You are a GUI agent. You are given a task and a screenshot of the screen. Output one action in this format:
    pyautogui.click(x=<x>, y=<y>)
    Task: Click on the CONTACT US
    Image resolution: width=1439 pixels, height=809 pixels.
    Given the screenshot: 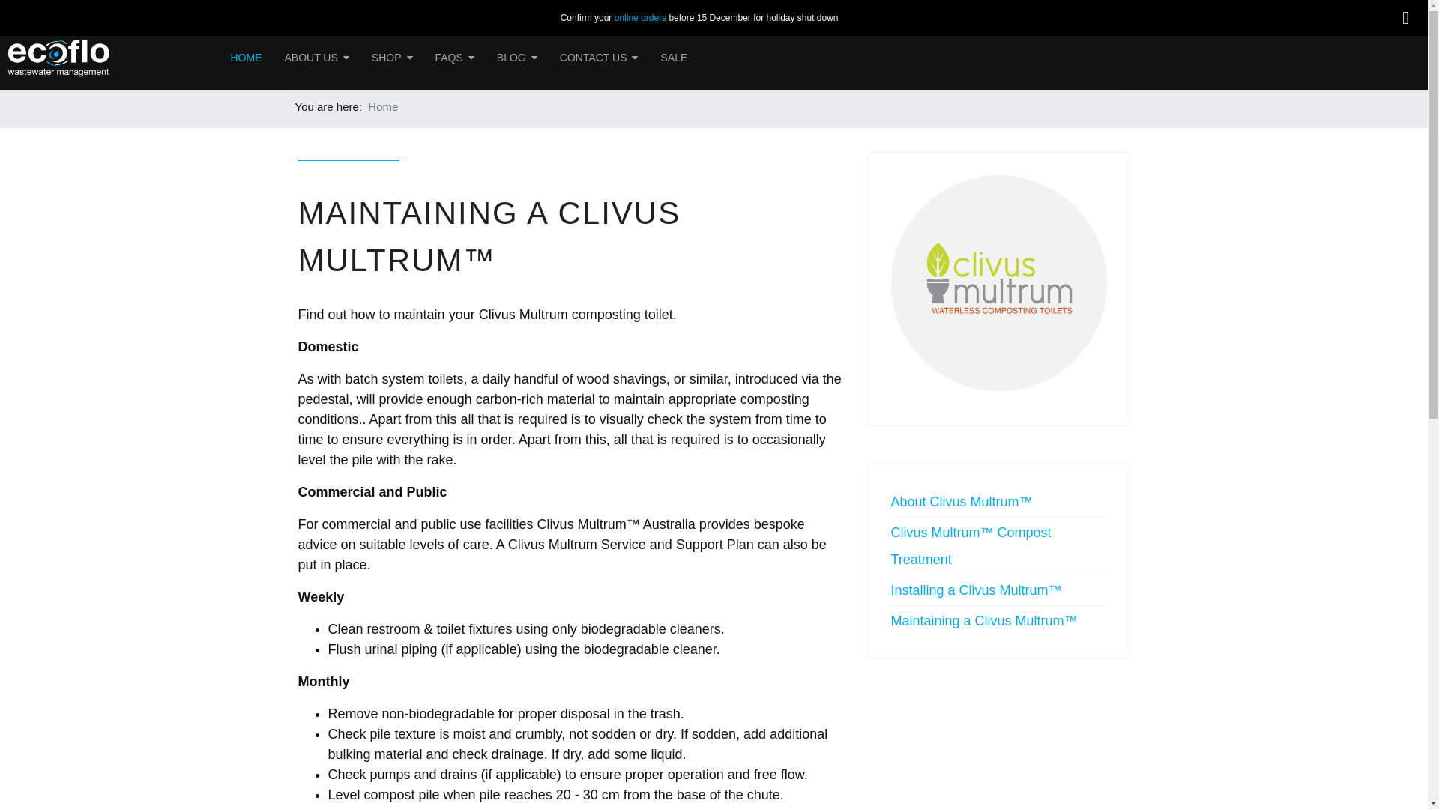 What is the action you would take?
    pyautogui.click(x=600, y=58)
    